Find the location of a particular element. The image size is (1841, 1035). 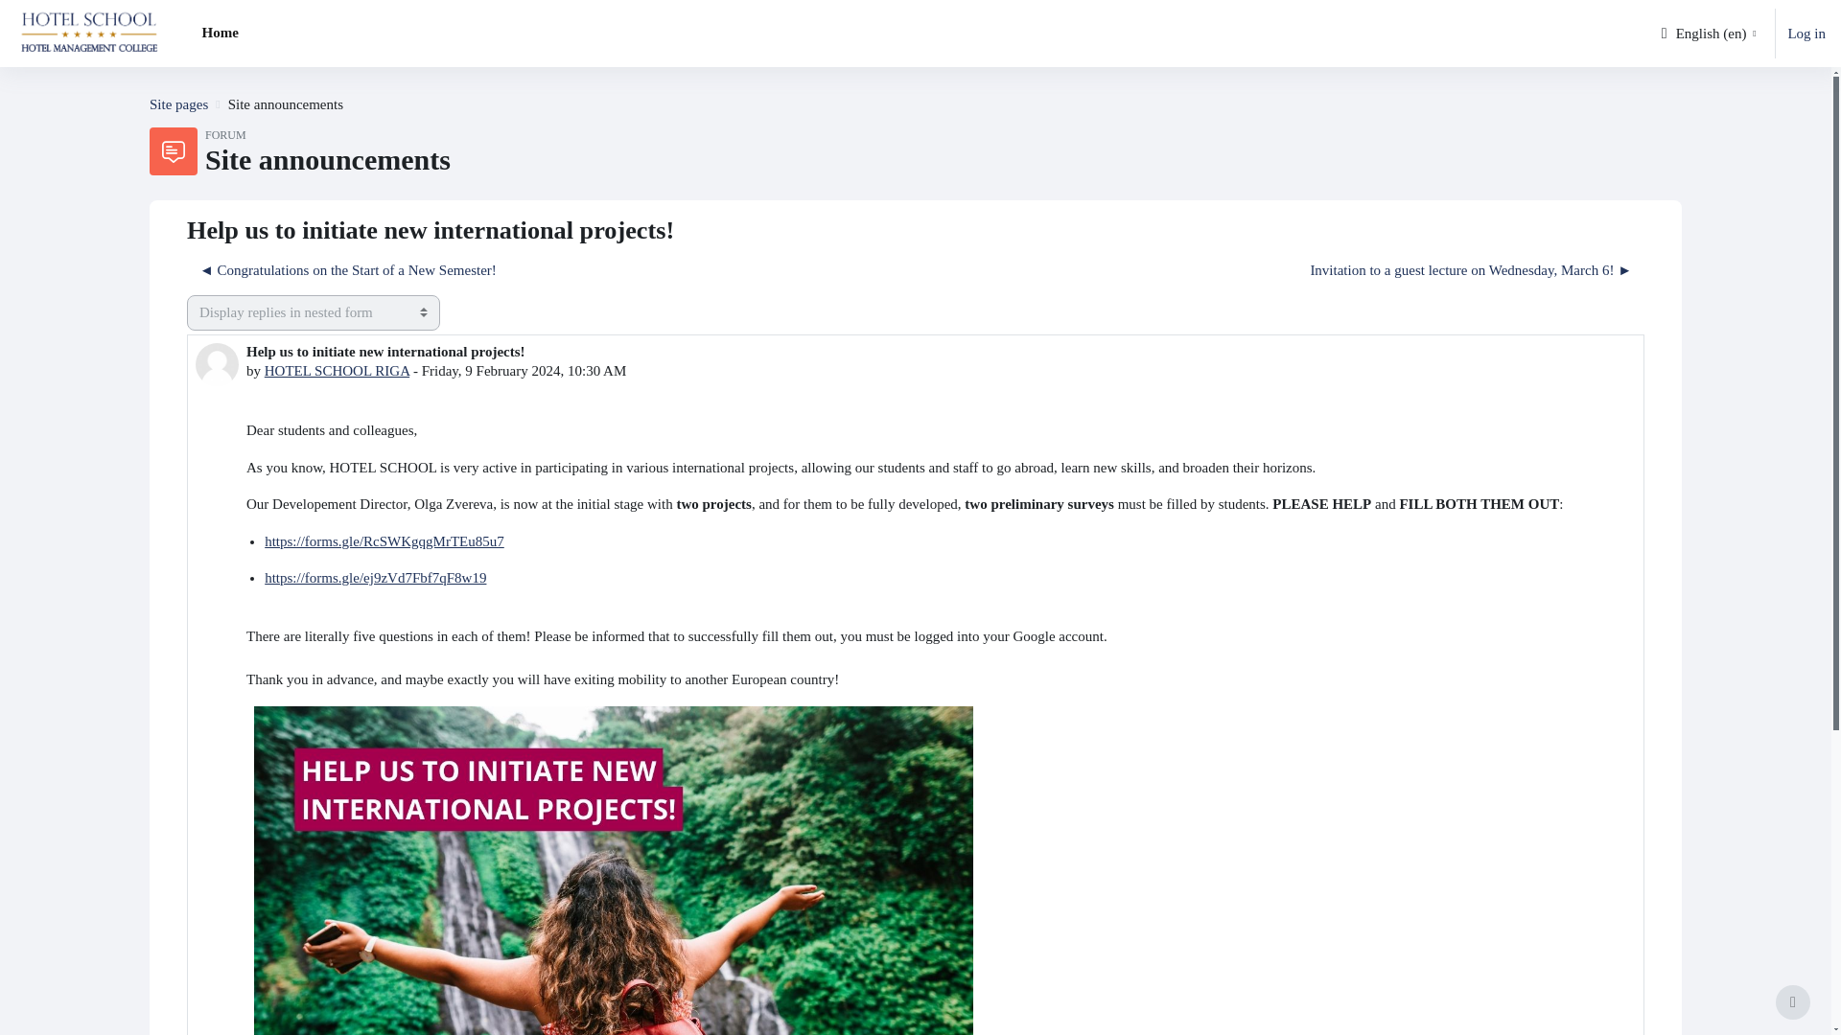

"HOTEL SCHOOL" Hotel Management College E-Studies is located at coordinates (178, 103).